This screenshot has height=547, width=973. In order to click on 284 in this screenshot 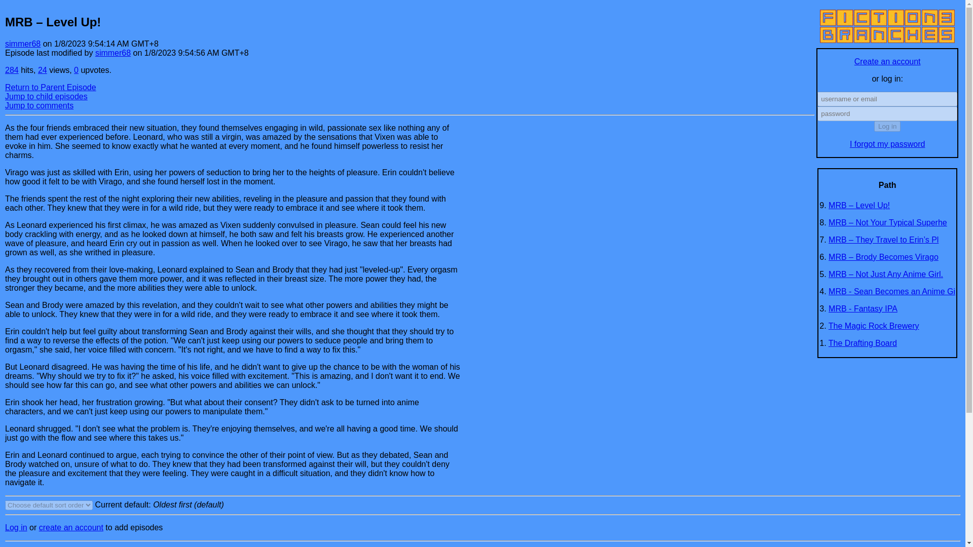, I will do `click(11, 70)`.